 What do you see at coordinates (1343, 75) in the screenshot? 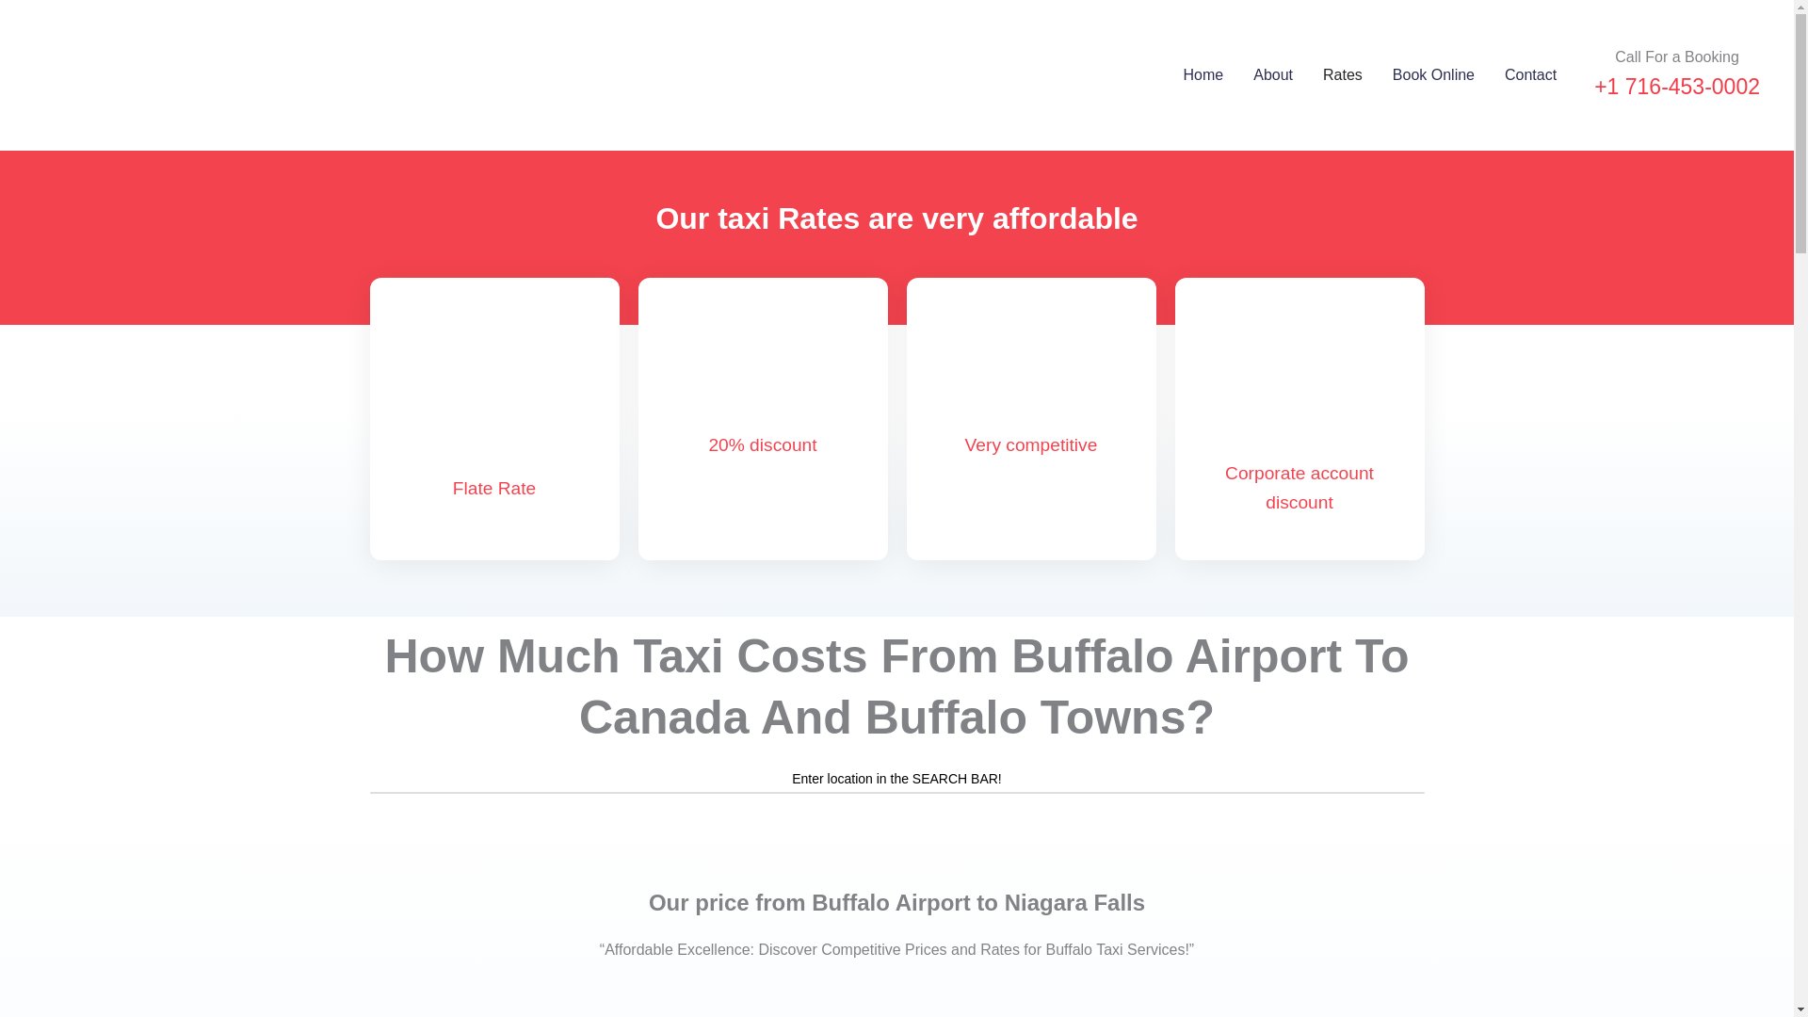
I see `Rates` at bounding box center [1343, 75].